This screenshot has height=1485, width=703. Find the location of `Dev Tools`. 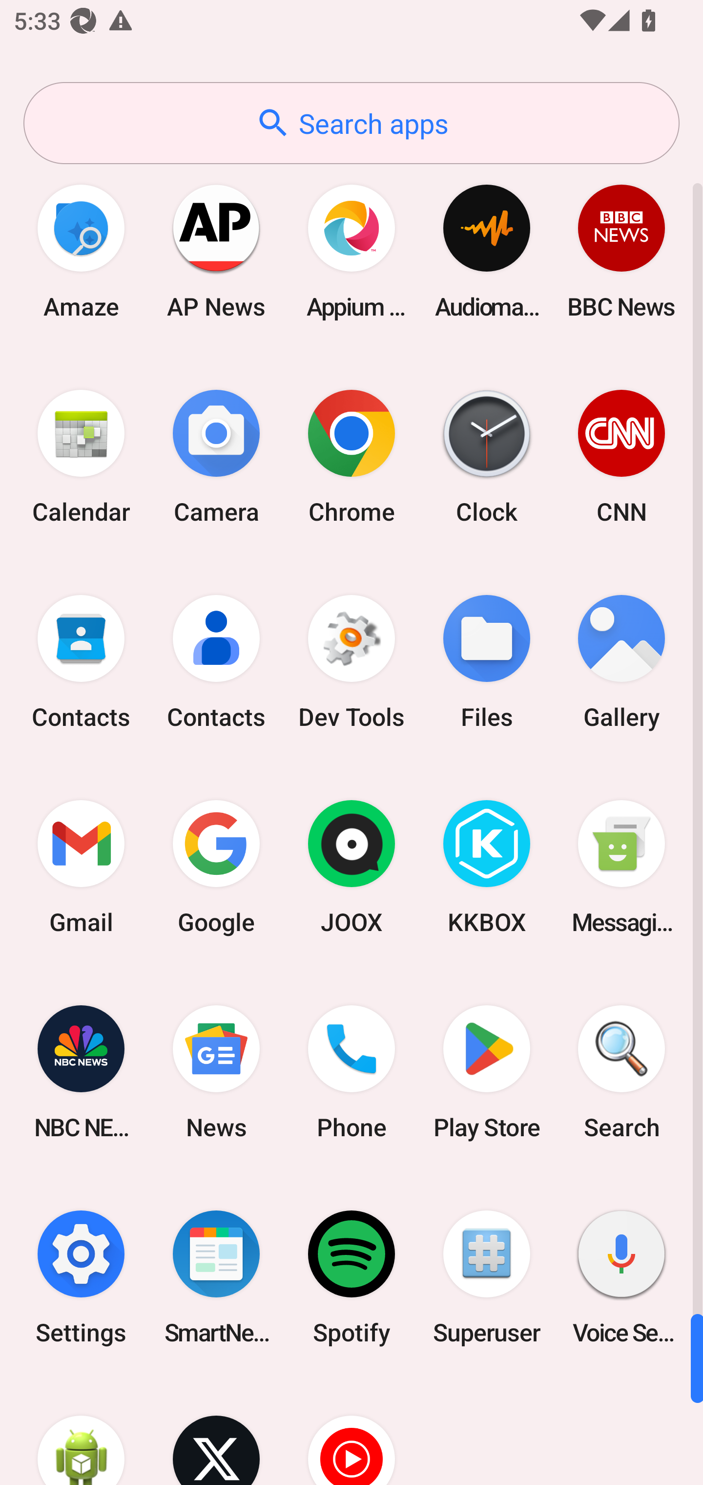

Dev Tools is located at coordinates (351, 662).